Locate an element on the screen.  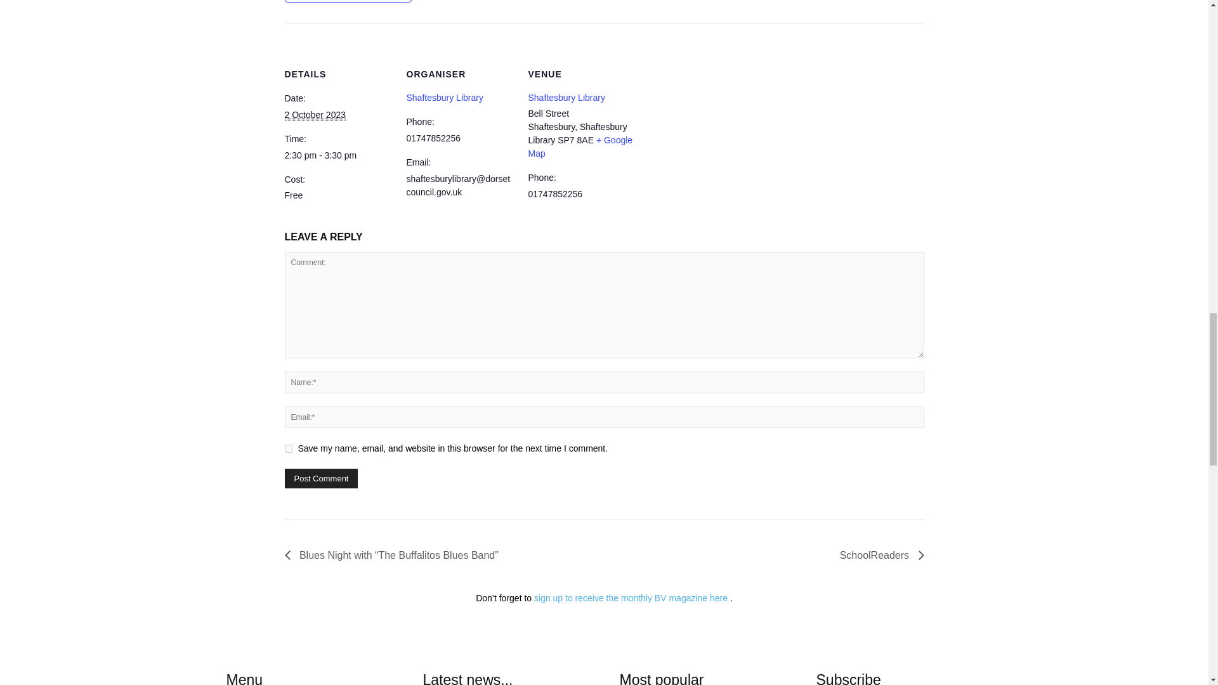
Click to view a Google Map is located at coordinates (580, 146).